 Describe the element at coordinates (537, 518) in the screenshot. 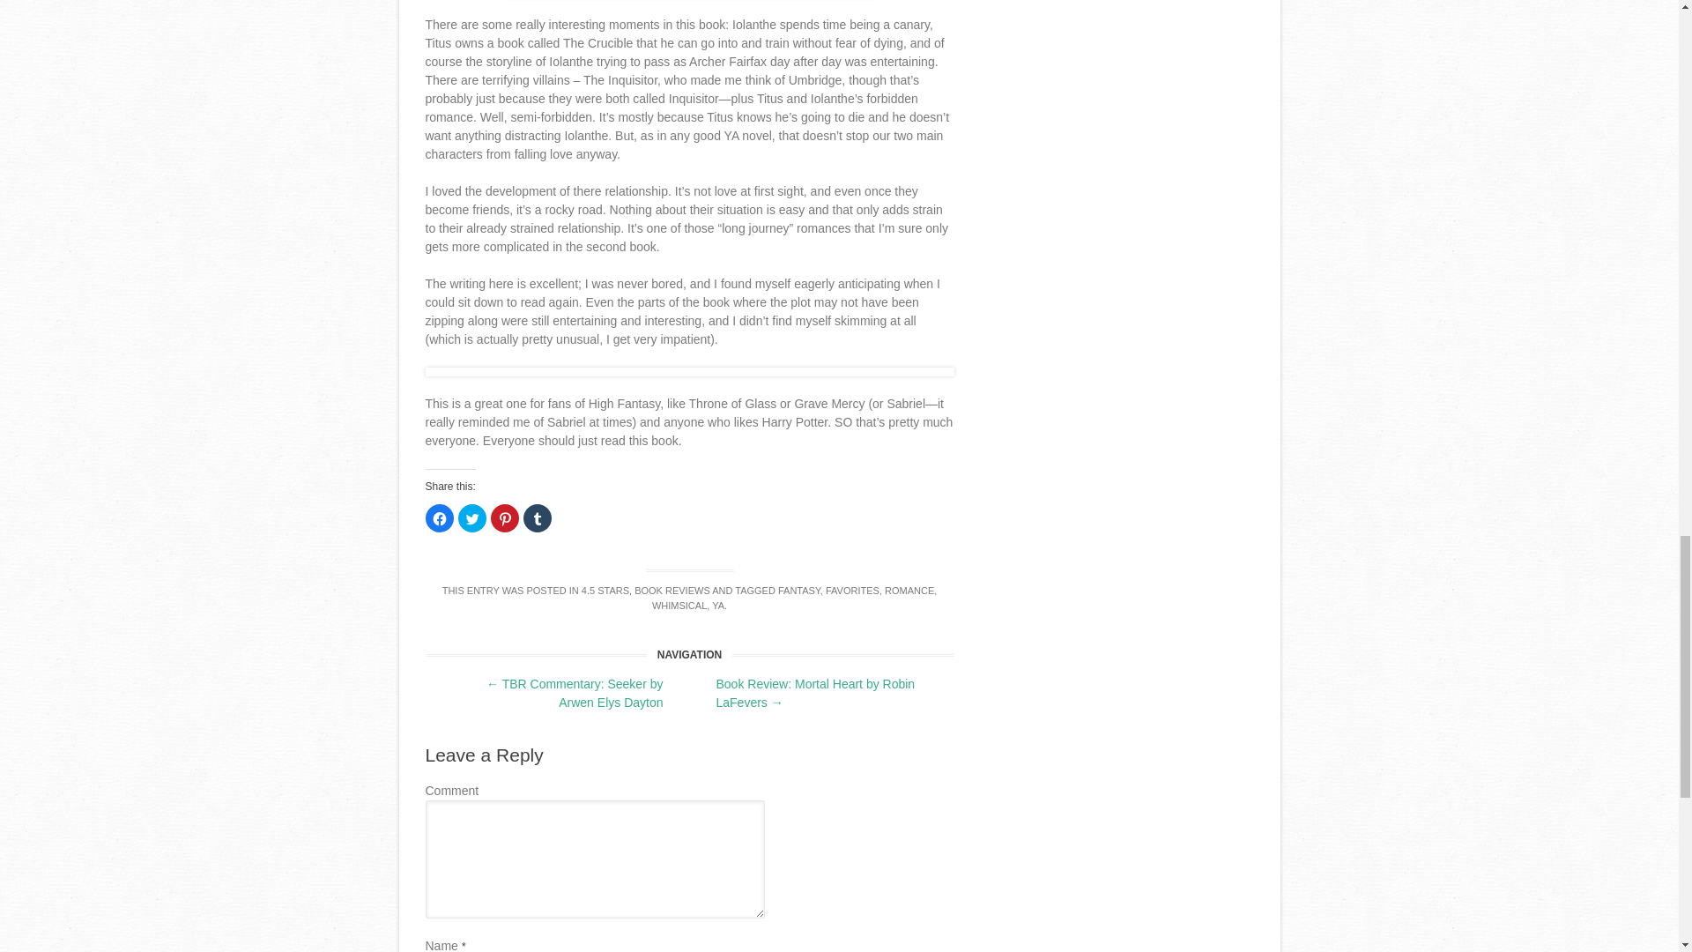

I see `Click to share on Tumblr` at that location.